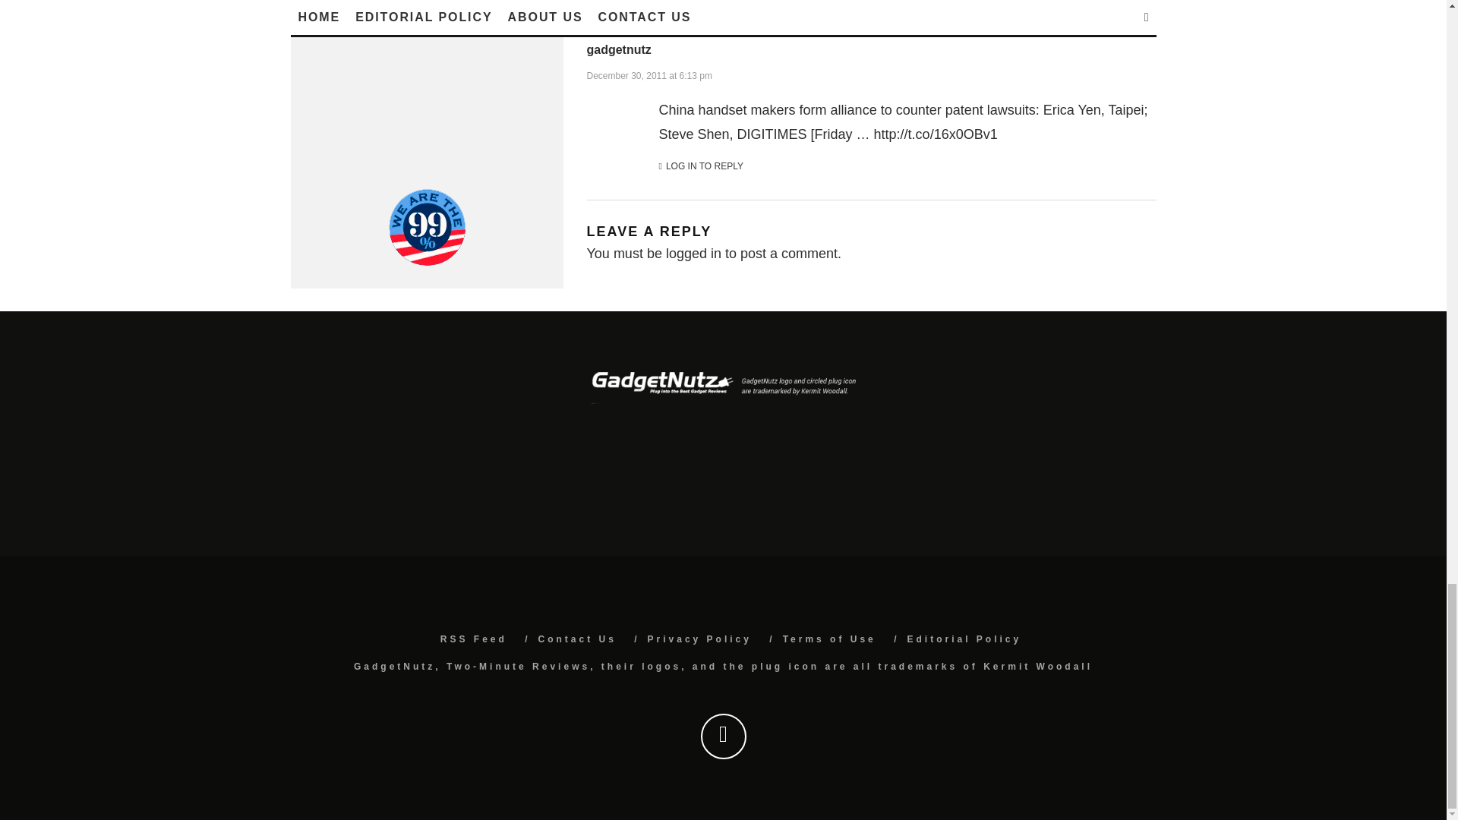 Image resolution: width=1458 pixels, height=820 pixels. Describe the element at coordinates (694, 254) in the screenshot. I see `logged in` at that location.